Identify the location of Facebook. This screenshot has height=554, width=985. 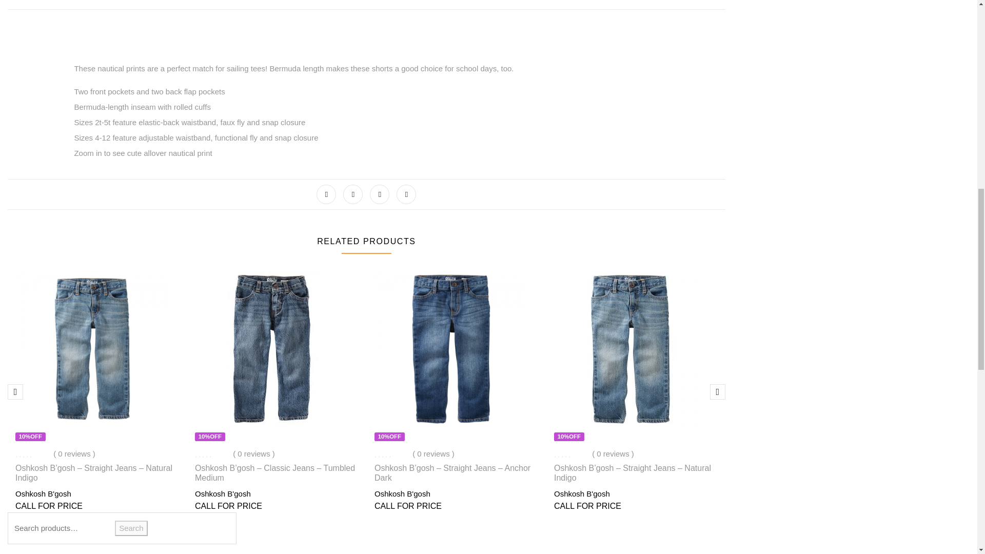
(326, 194).